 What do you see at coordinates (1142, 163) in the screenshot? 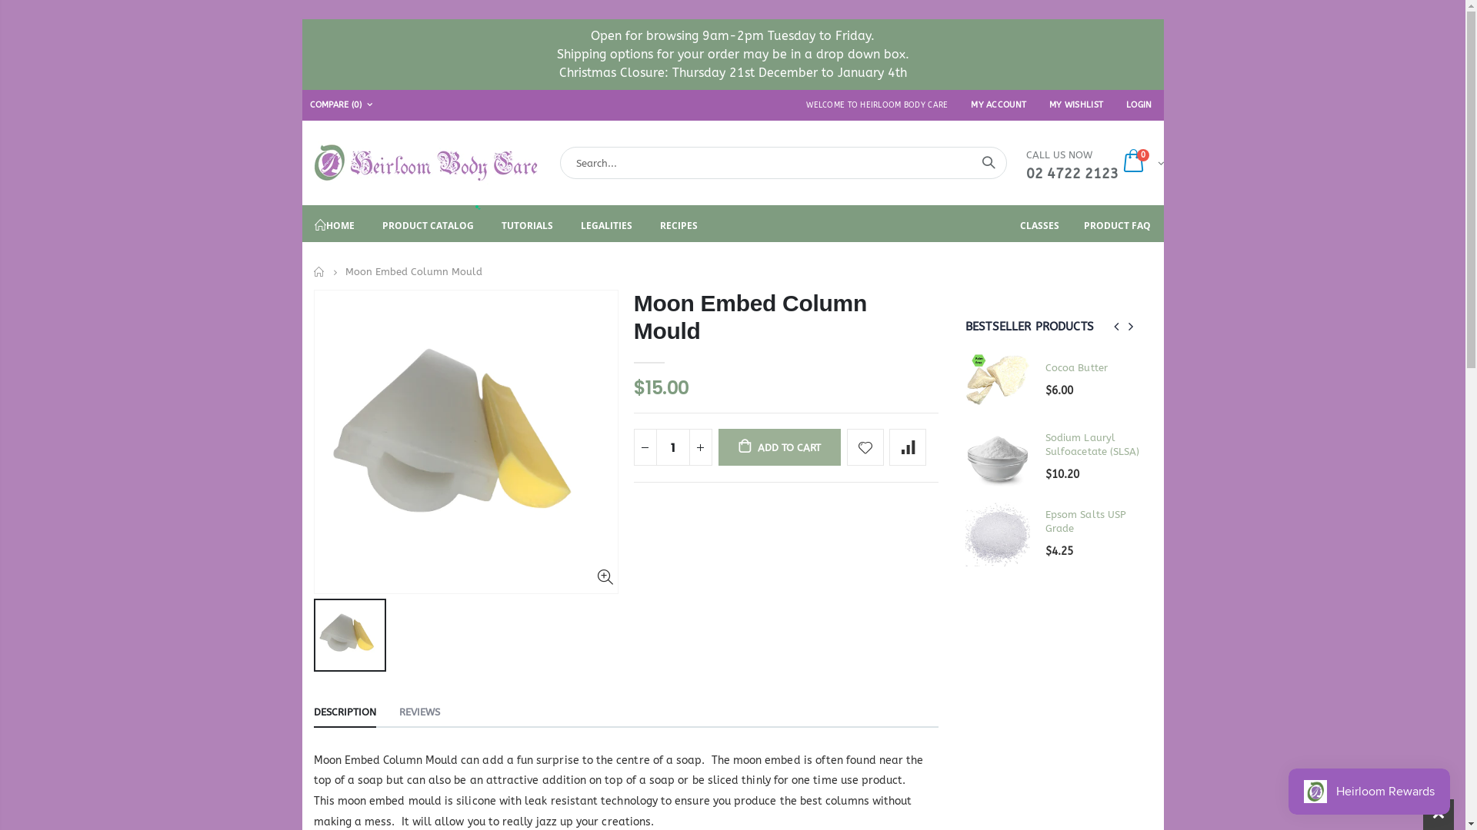
I see `0` at bounding box center [1142, 163].